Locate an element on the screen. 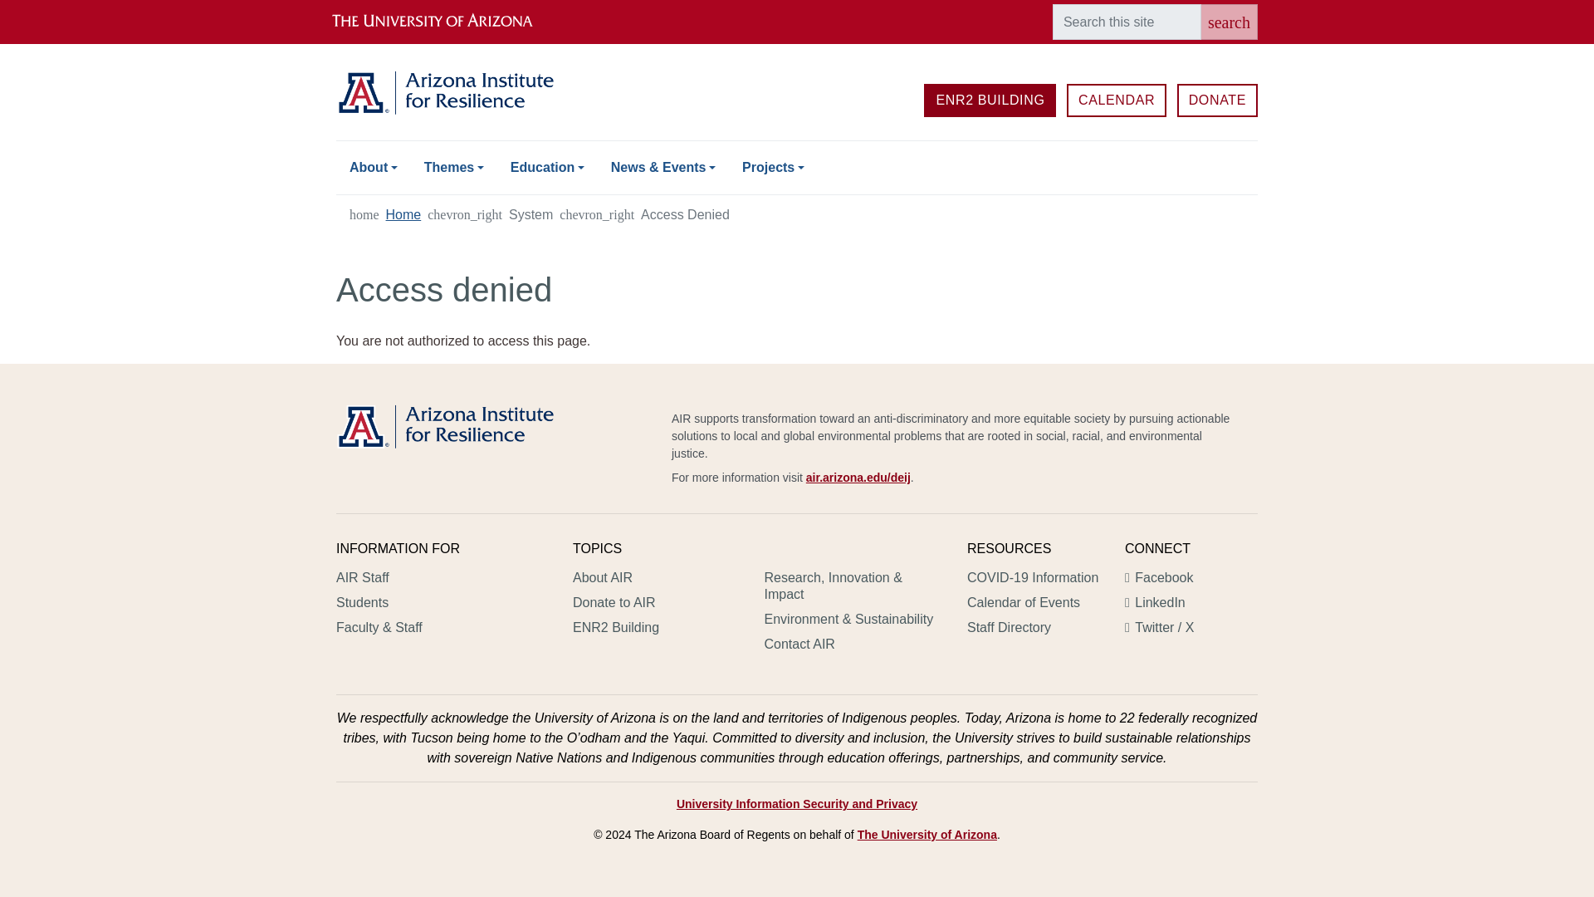 This screenshot has width=1594, height=897. CALENDAR is located at coordinates (1116, 100).